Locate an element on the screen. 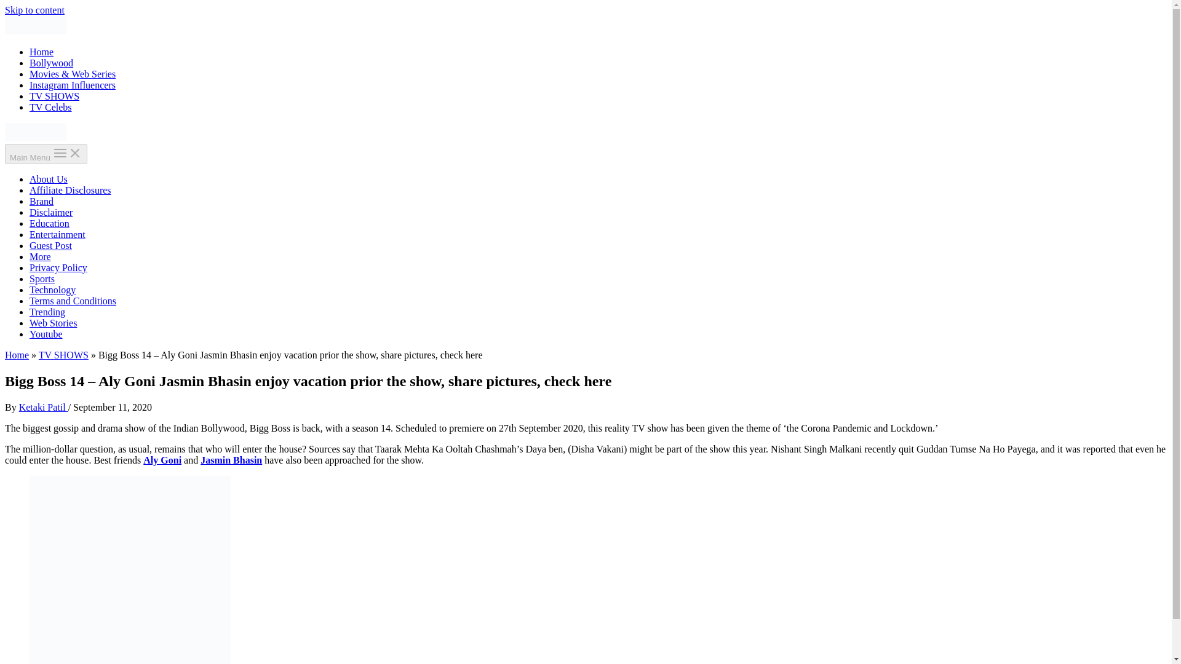 Image resolution: width=1181 pixels, height=664 pixels. Guest Post is located at coordinates (50, 245).